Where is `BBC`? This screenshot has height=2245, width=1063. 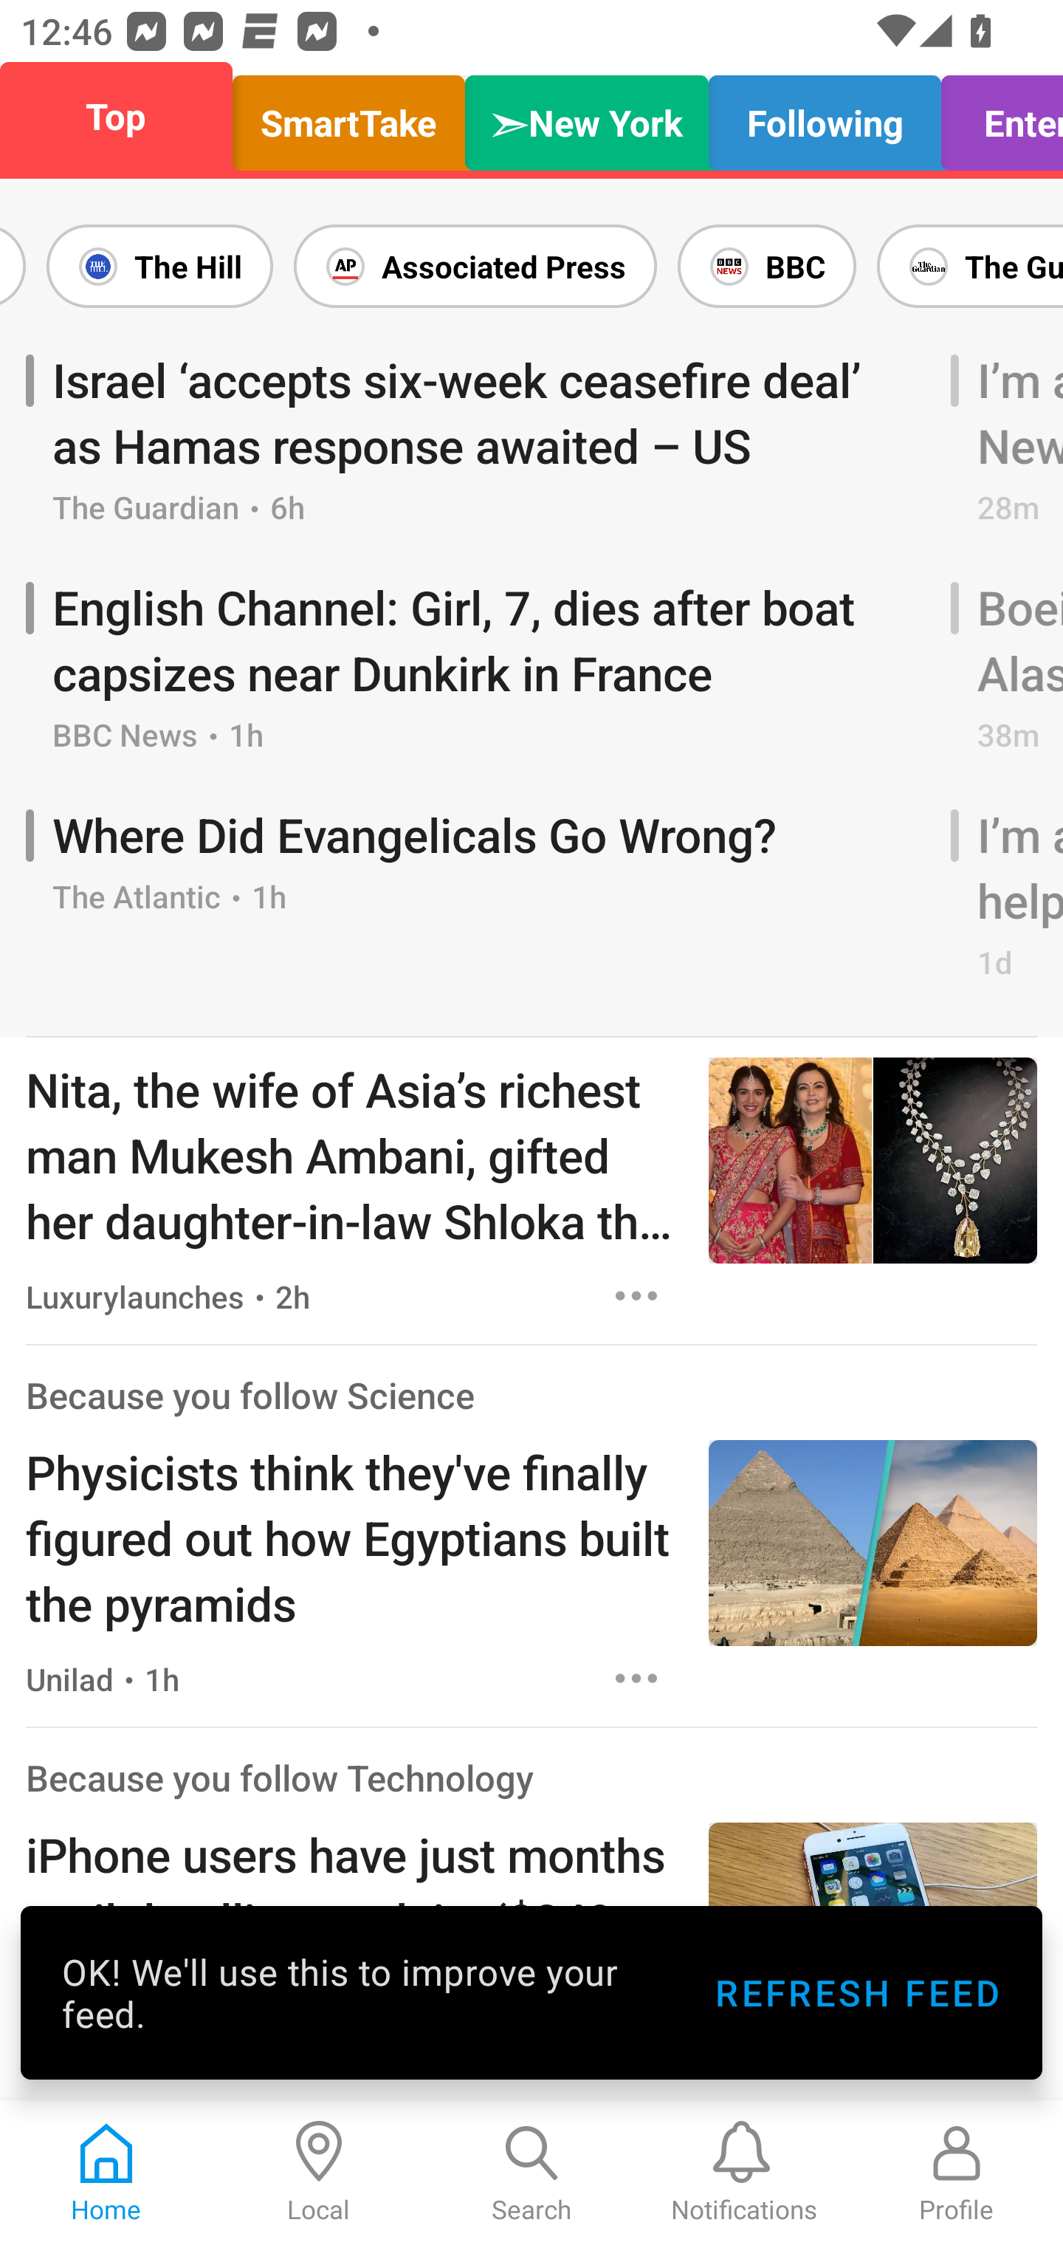
BBC is located at coordinates (766, 266).